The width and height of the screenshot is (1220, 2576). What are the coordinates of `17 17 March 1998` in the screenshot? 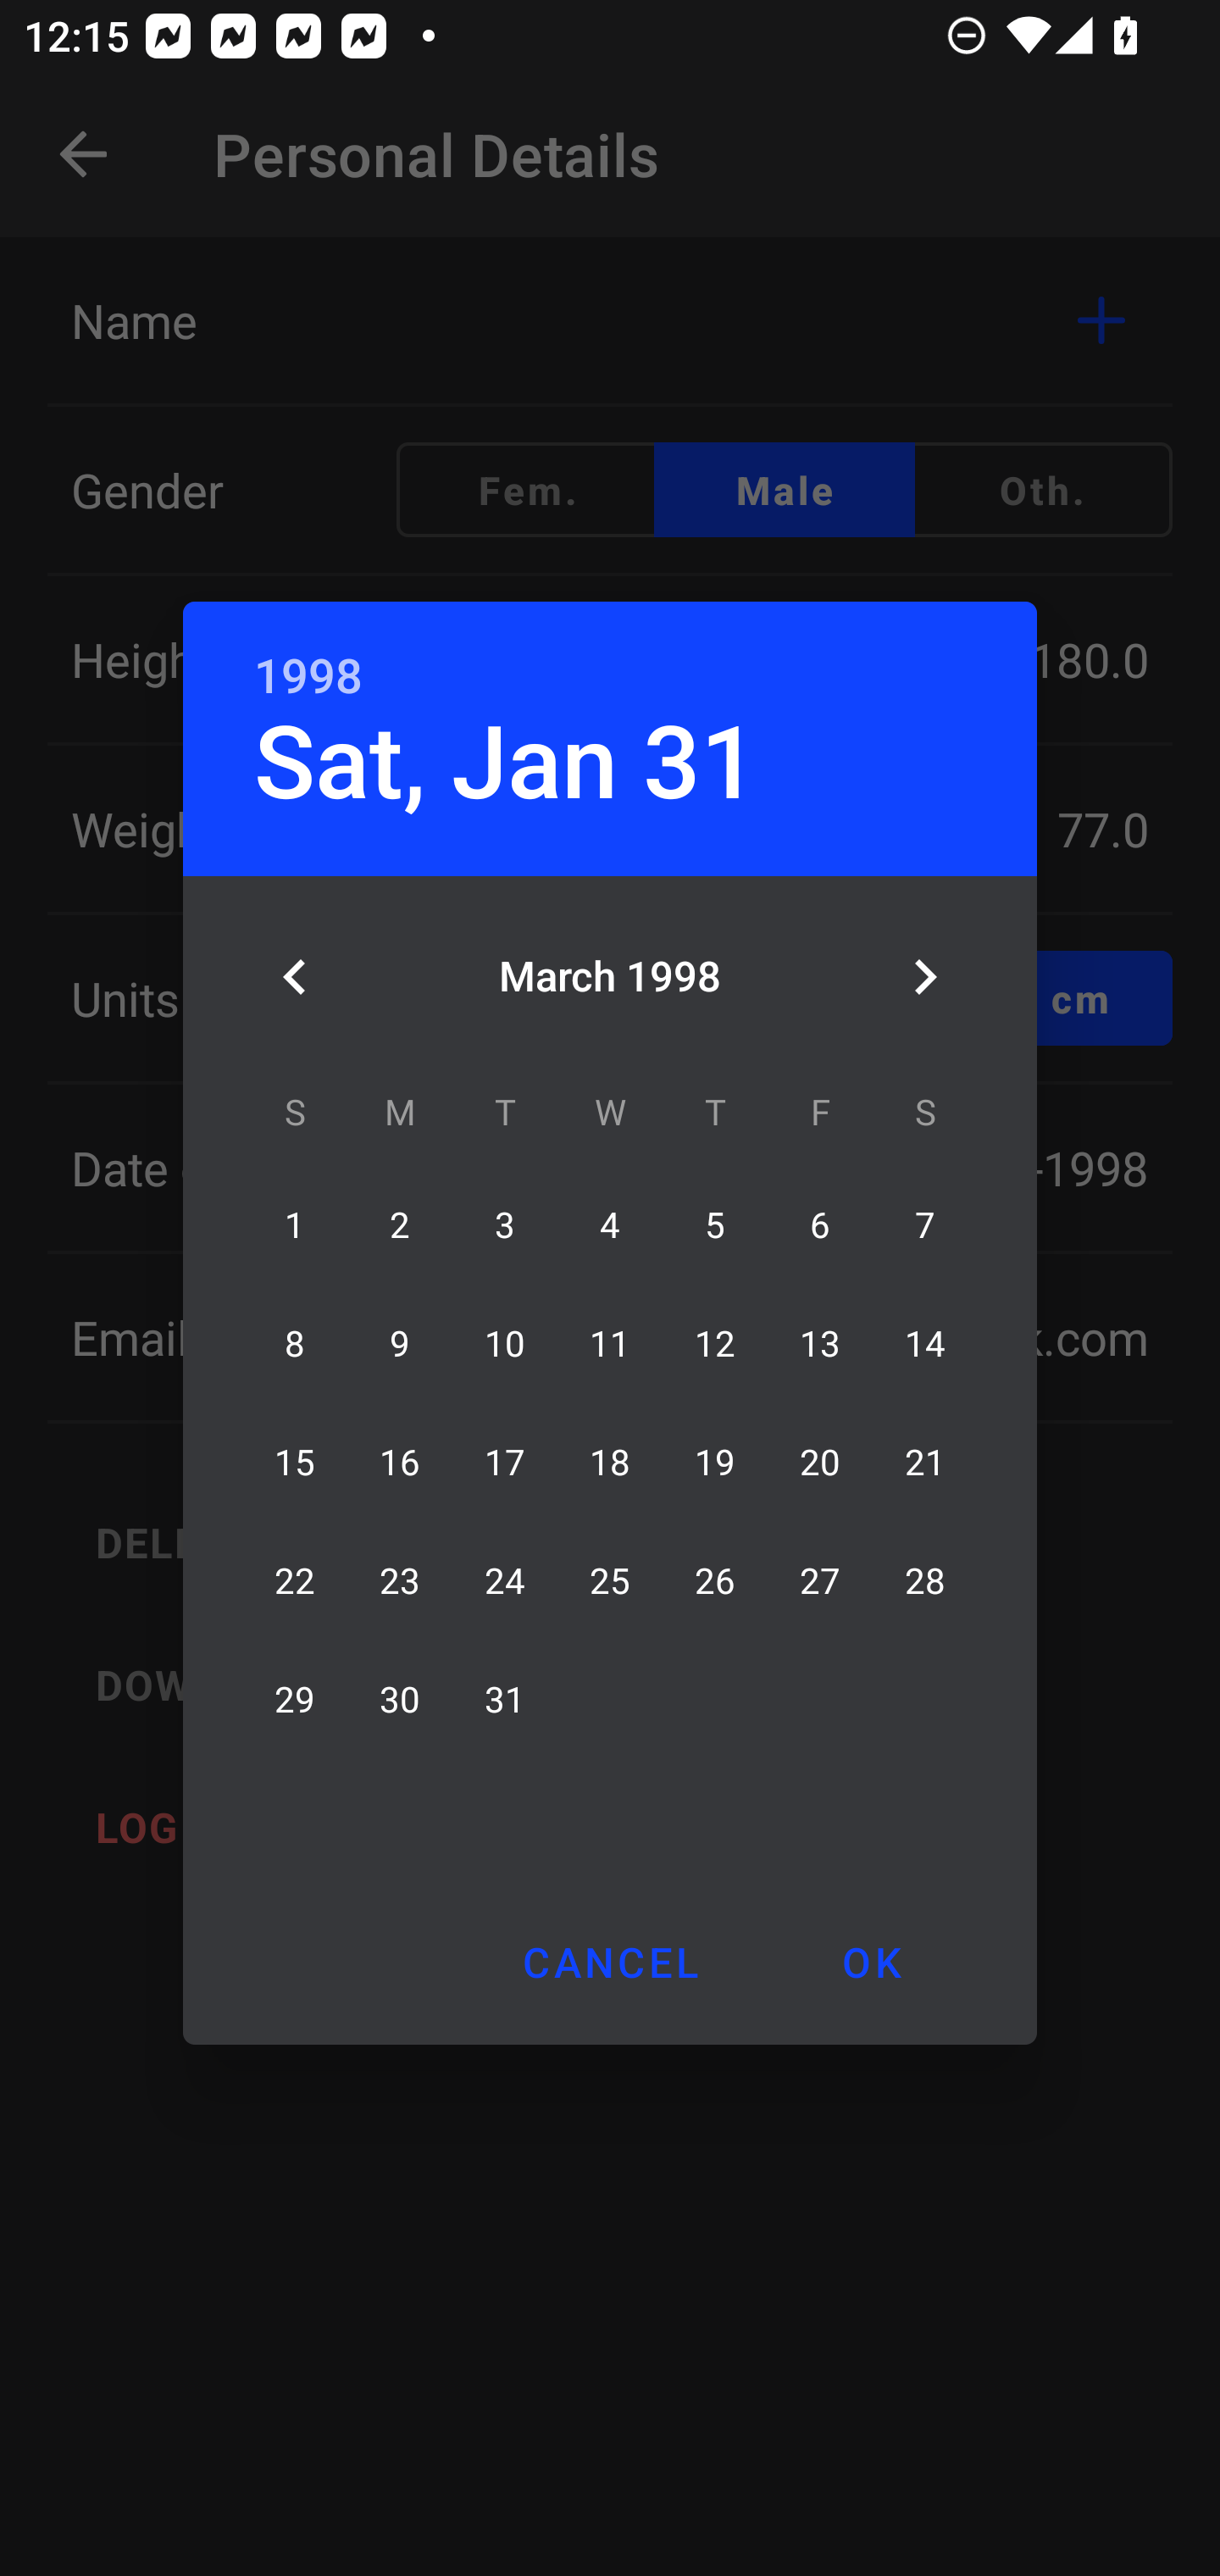 It's located at (505, 1463).